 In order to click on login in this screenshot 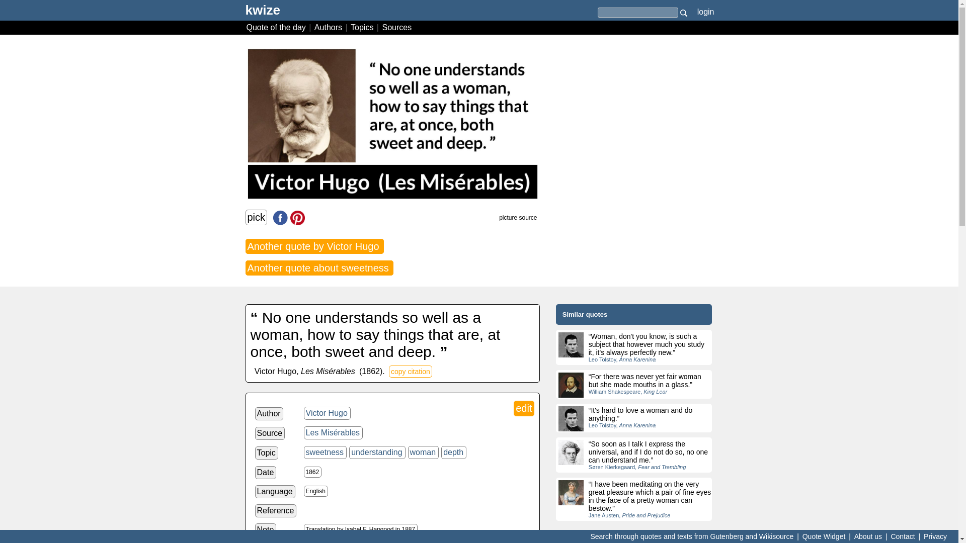, I will do `click(705, 12)`.